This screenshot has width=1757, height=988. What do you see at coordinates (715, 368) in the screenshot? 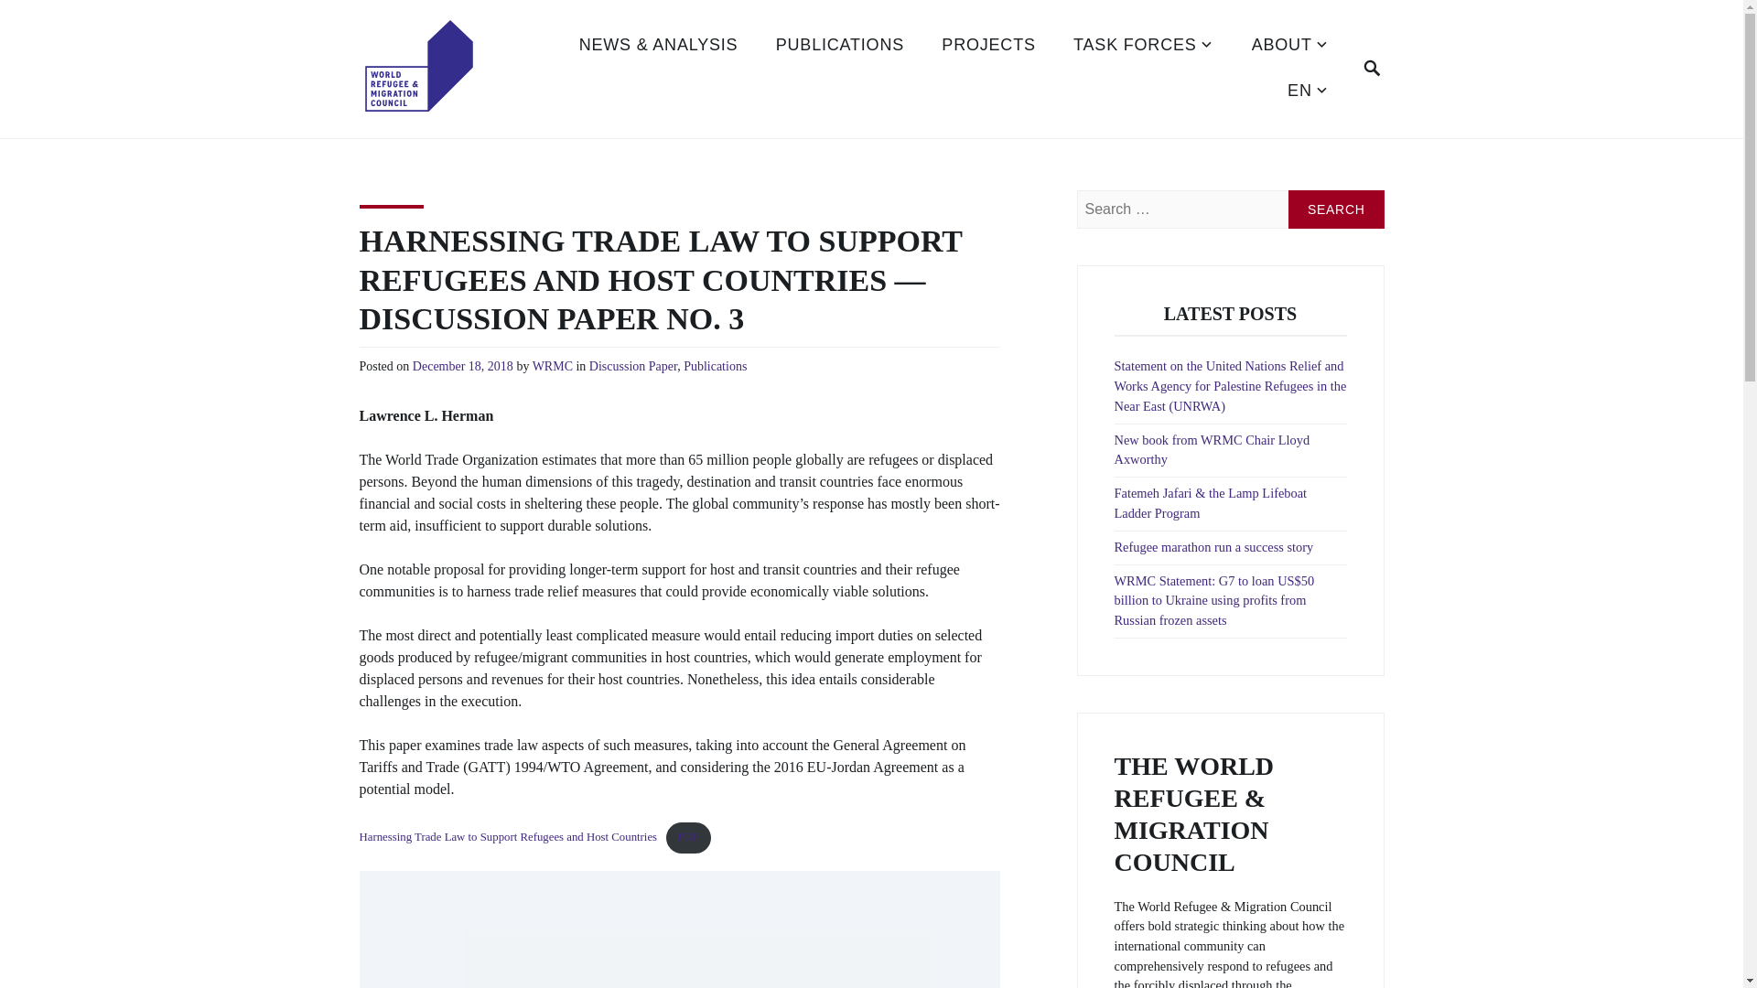
I see `Publications` at bounding box center [715, 368].